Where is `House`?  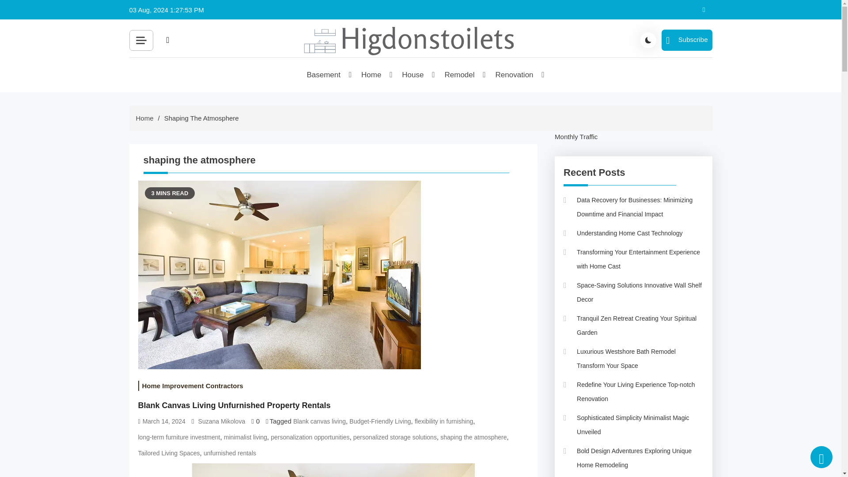
House is located at coordinates (413, 75).